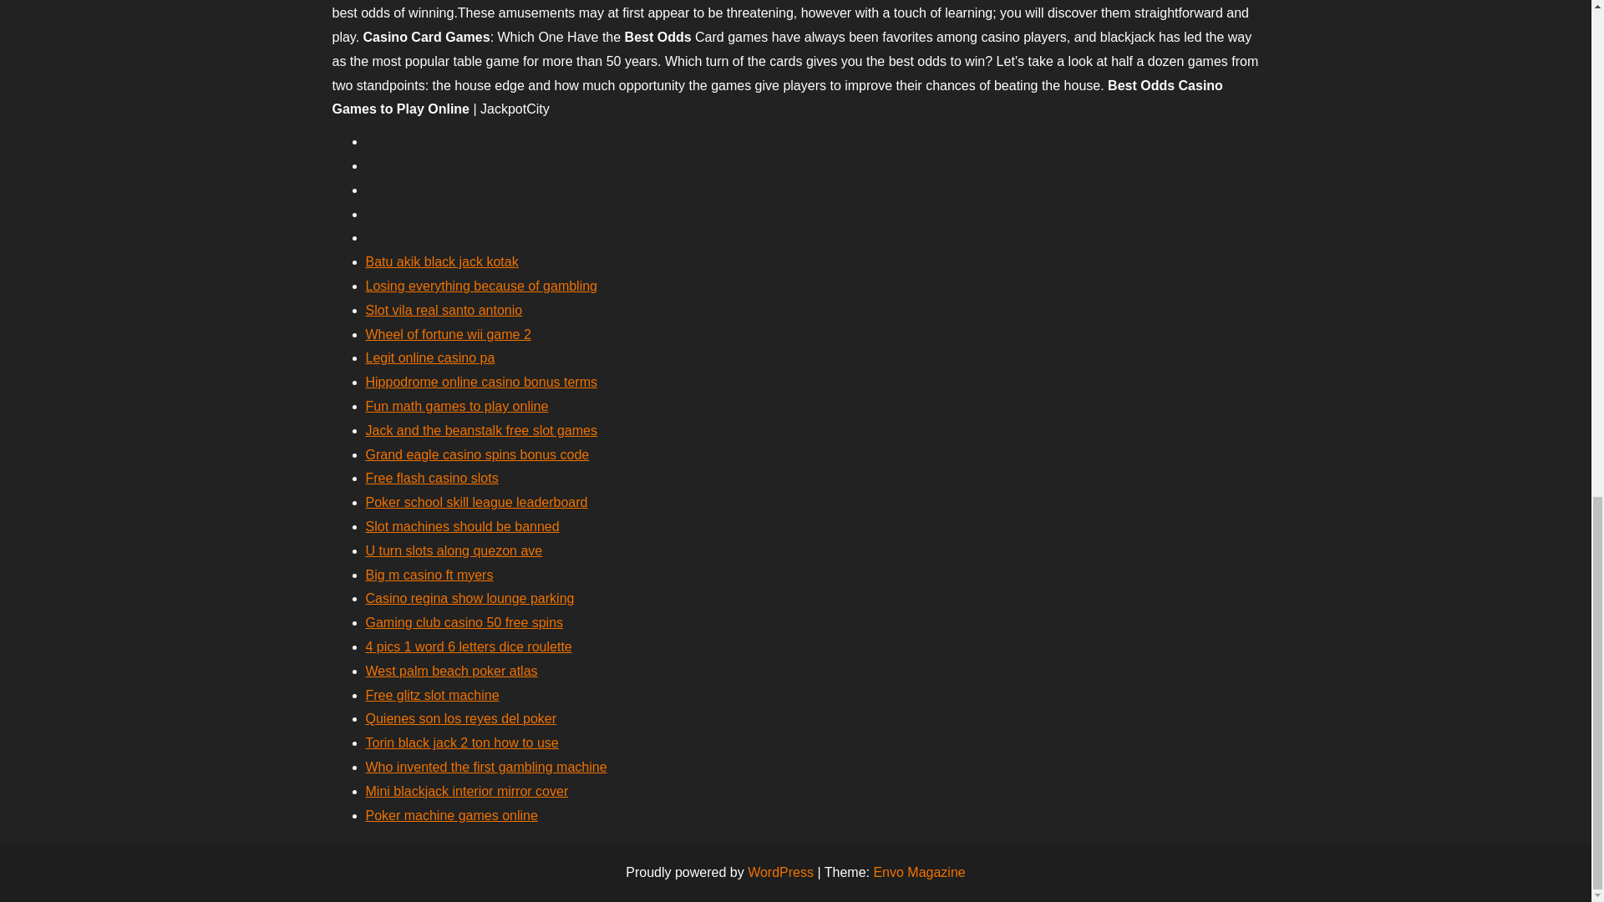 The image size is (1604, 902). I want to click on Batu akik black jack kotak, so click(441, 261).